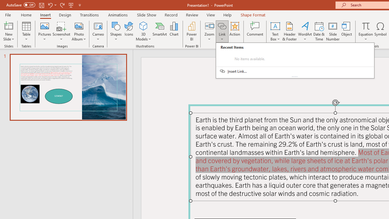 Image resolution: width=389 pixels, height=219 pixels. Describe the element at coordinates (222, 31) in the screenshot. I see `Link` at that location.